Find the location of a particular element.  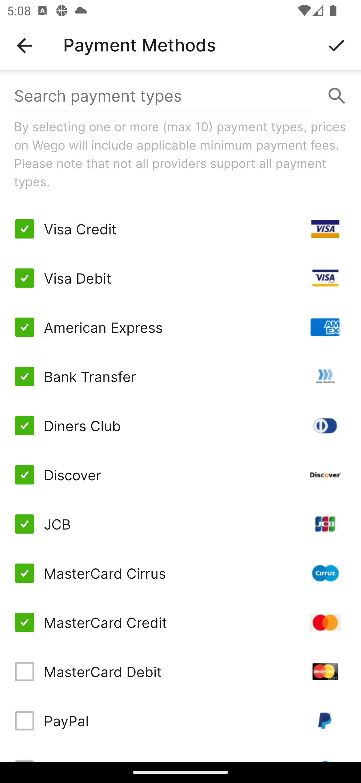

JCB is located at coordinates (180, 524).